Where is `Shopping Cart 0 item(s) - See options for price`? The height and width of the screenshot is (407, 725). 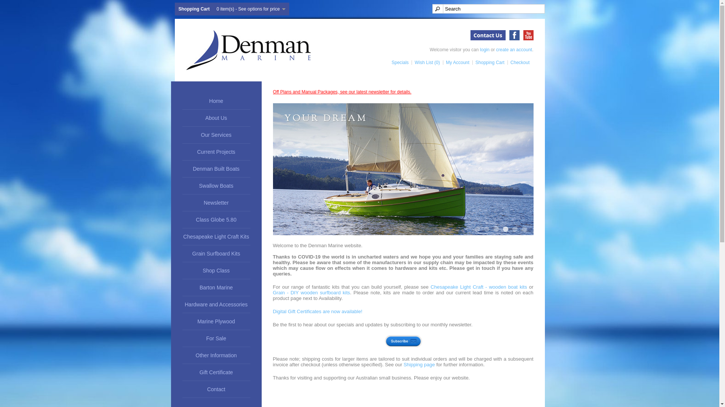 Shopping Cart 0 item(s) - See options for price is located at coordinates (232, 9).